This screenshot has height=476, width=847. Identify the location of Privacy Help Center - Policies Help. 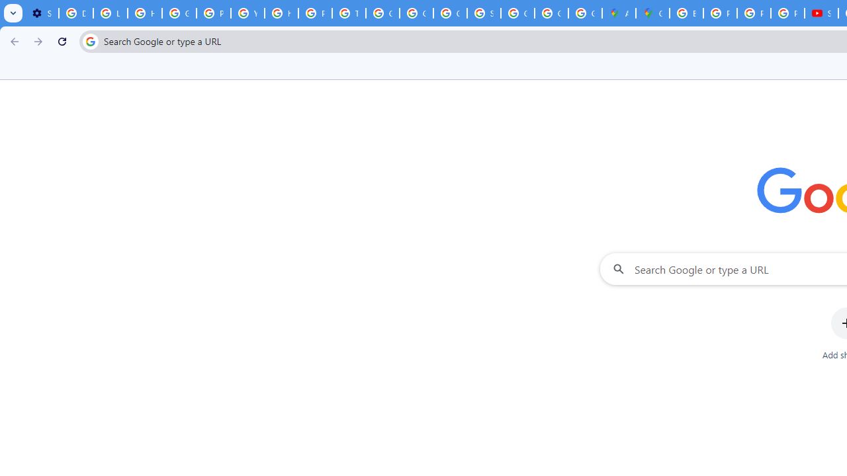
(315, 13).